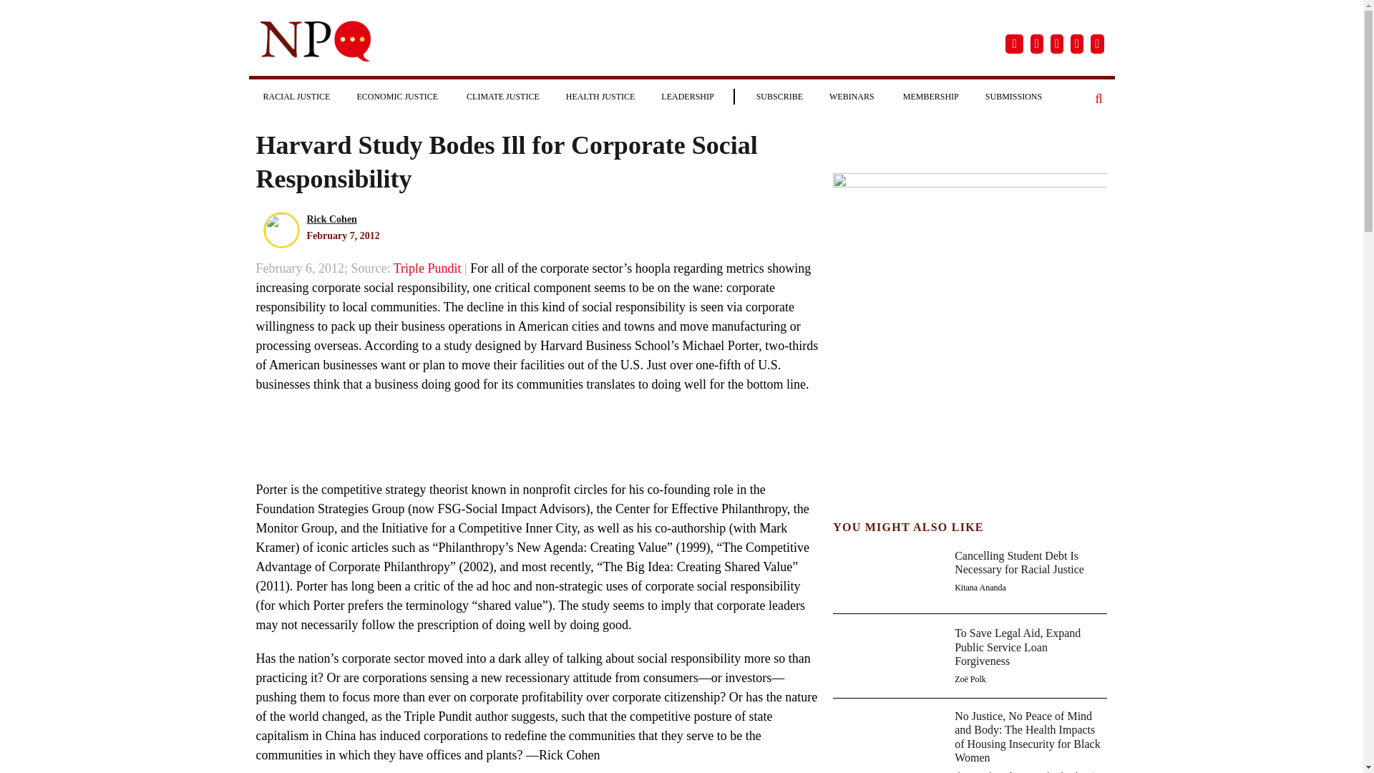 This screenshot has height=773, width=1374. Describe the element at coordinates (296, 96) in the screenshot. I see `RACIAL JUSTICE` at that location.